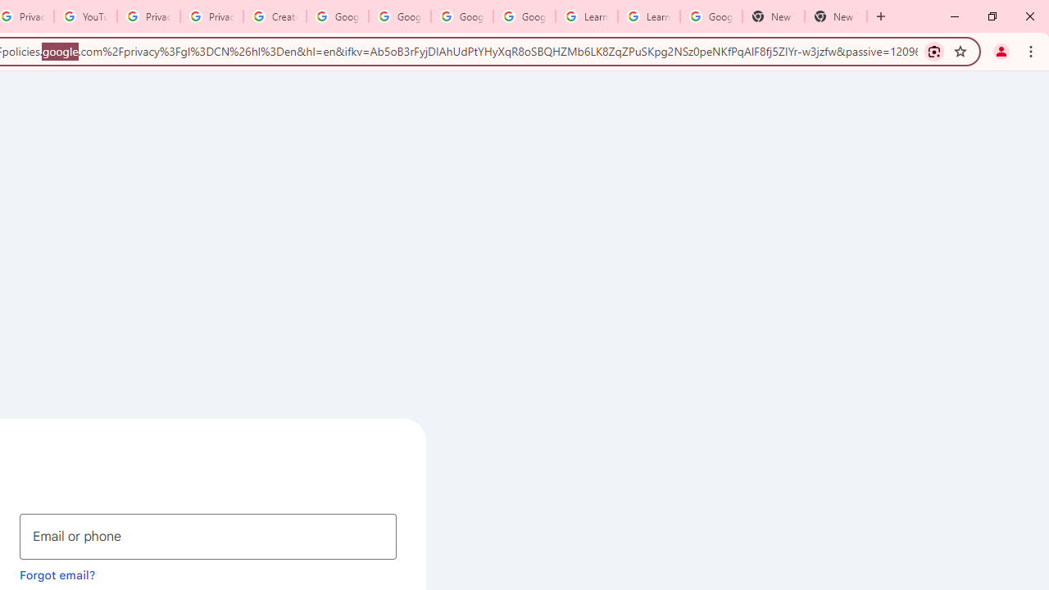  I want to click on YouTube, so click(85, 16).